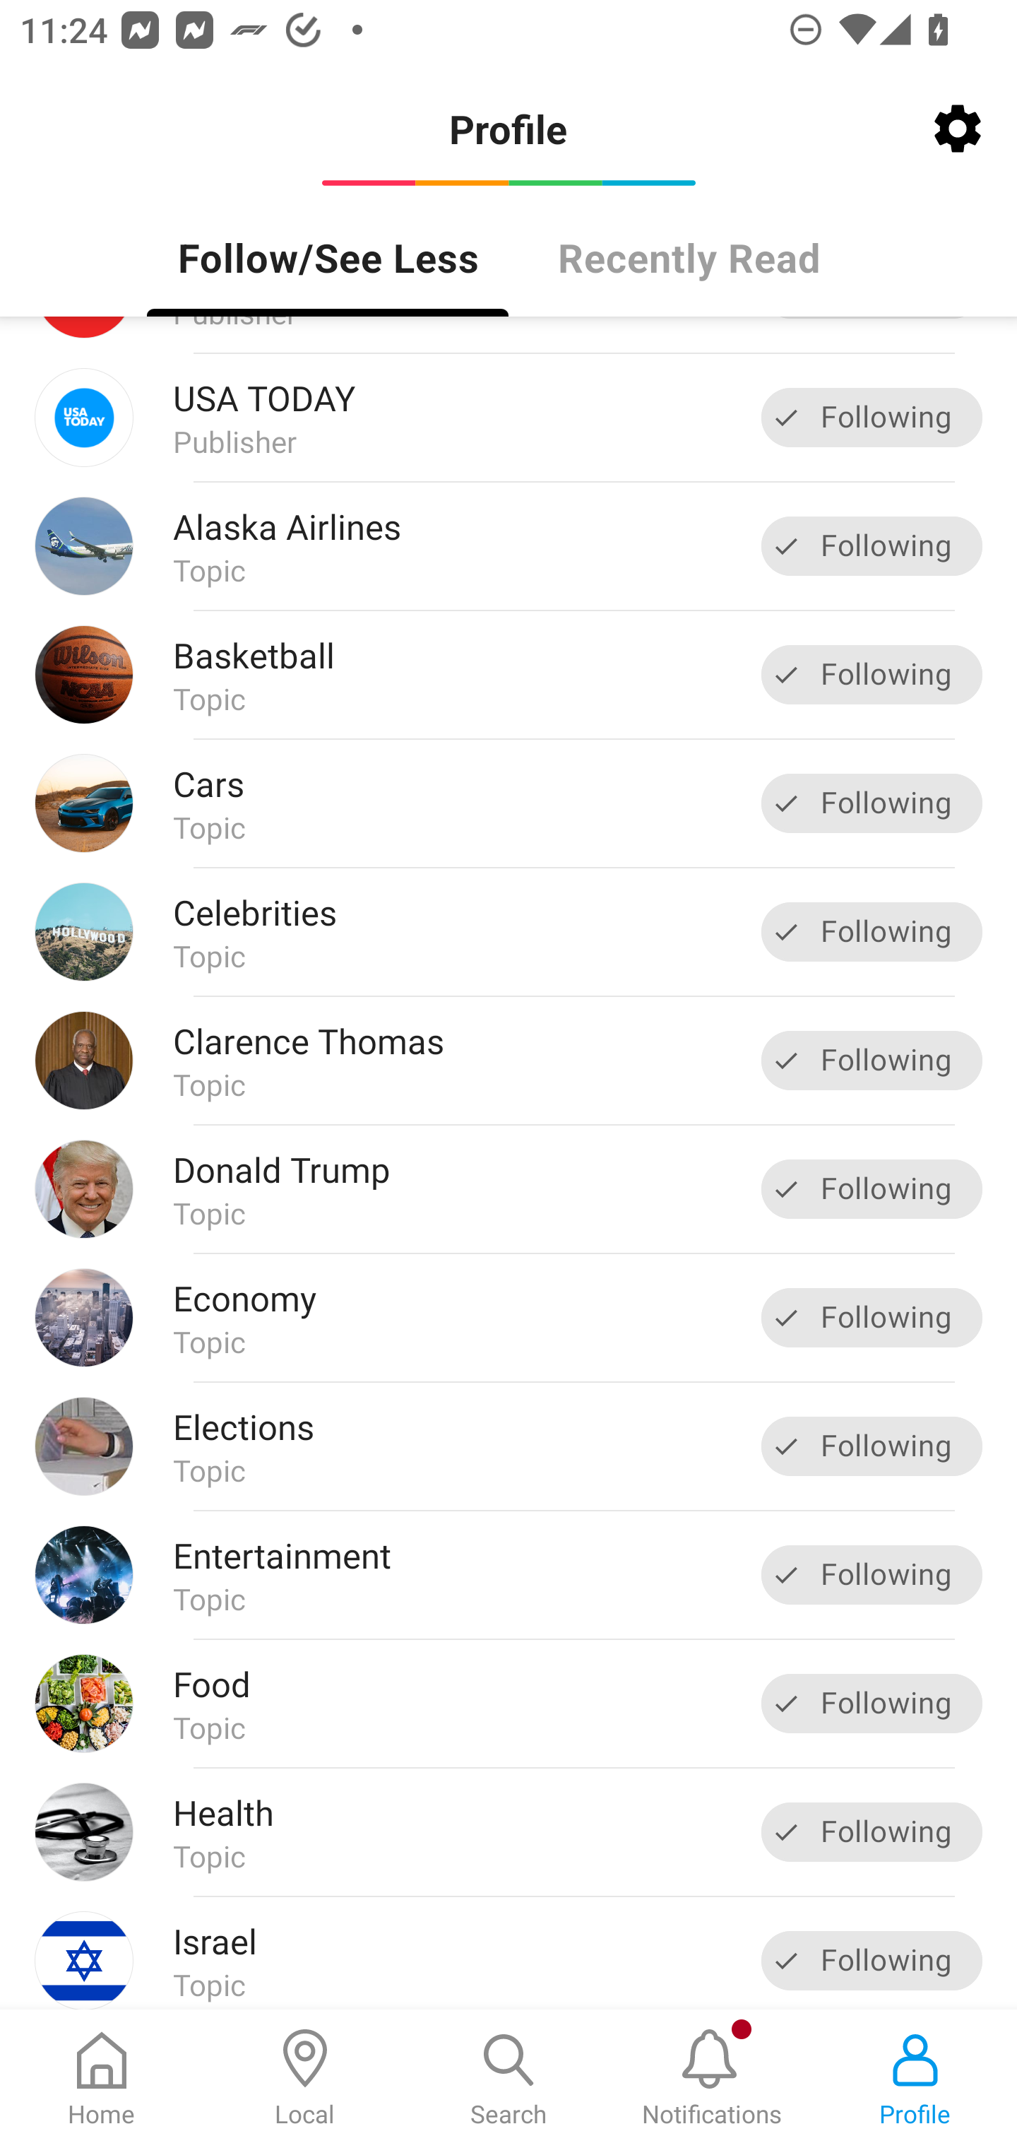  What do you see at coordinates (509, 1317) in the screenshot?
I see `Economy Topic Following` at bounding box center [509, 1317].